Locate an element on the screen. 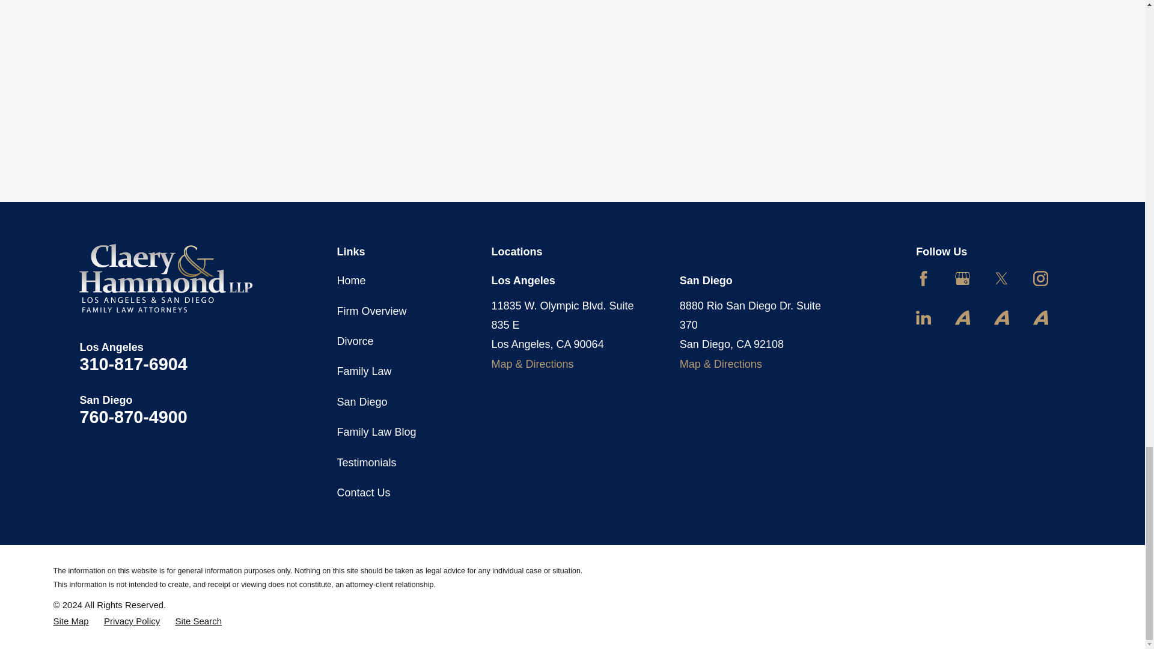 The height and width of the screenshot is (649, 1154). Home is located at coordinates (166, 278).